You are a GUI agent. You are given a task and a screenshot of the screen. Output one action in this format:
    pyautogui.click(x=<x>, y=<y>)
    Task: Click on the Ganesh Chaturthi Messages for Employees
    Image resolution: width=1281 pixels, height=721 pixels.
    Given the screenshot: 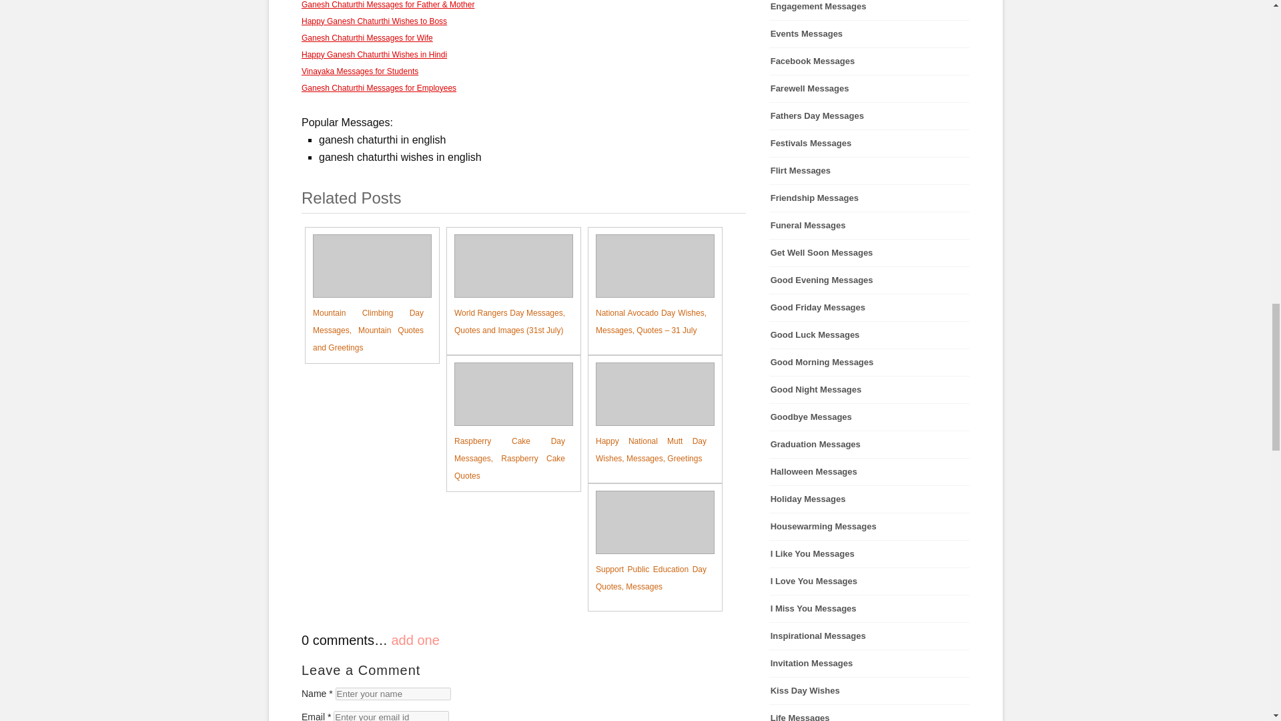 What is the action you would take?
    pyautogui.click(x=378, y=88)
    